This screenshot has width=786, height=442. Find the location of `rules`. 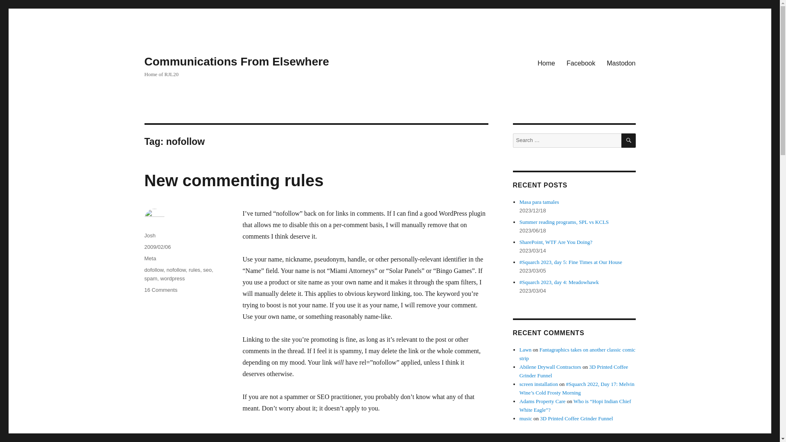

rules is located at coordinates (194, 270).